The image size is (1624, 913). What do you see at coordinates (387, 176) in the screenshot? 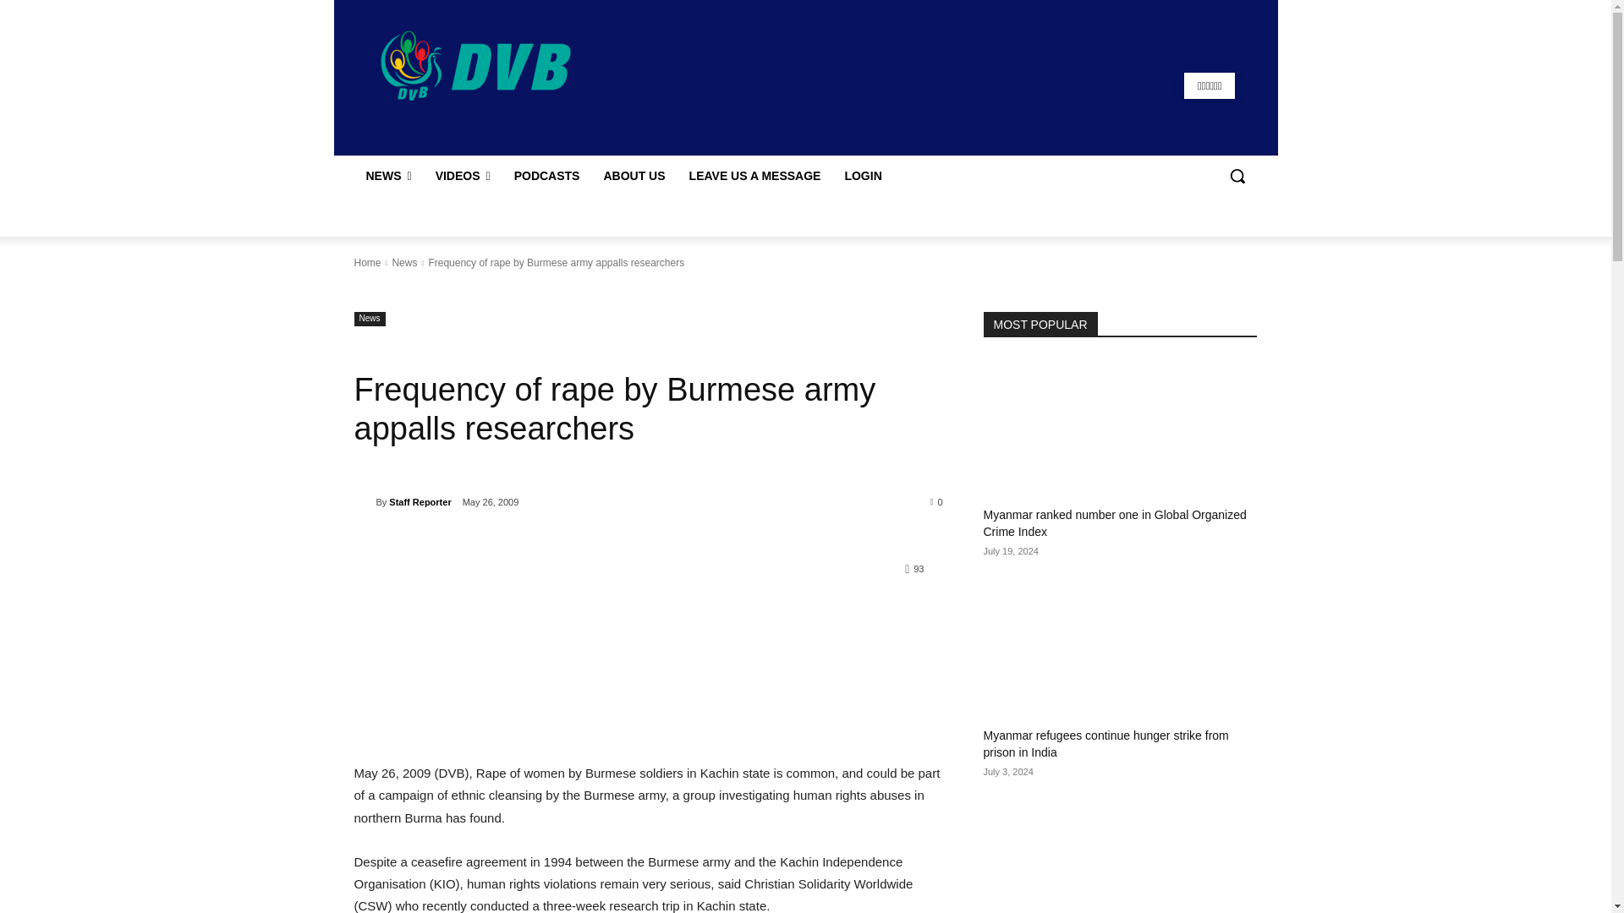
I see `NEWS` at bounding box center [387, 176].